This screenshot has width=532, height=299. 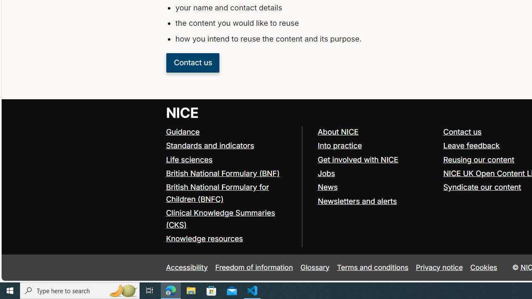 I want to click on Life sciences, so click(x=190, y=159).